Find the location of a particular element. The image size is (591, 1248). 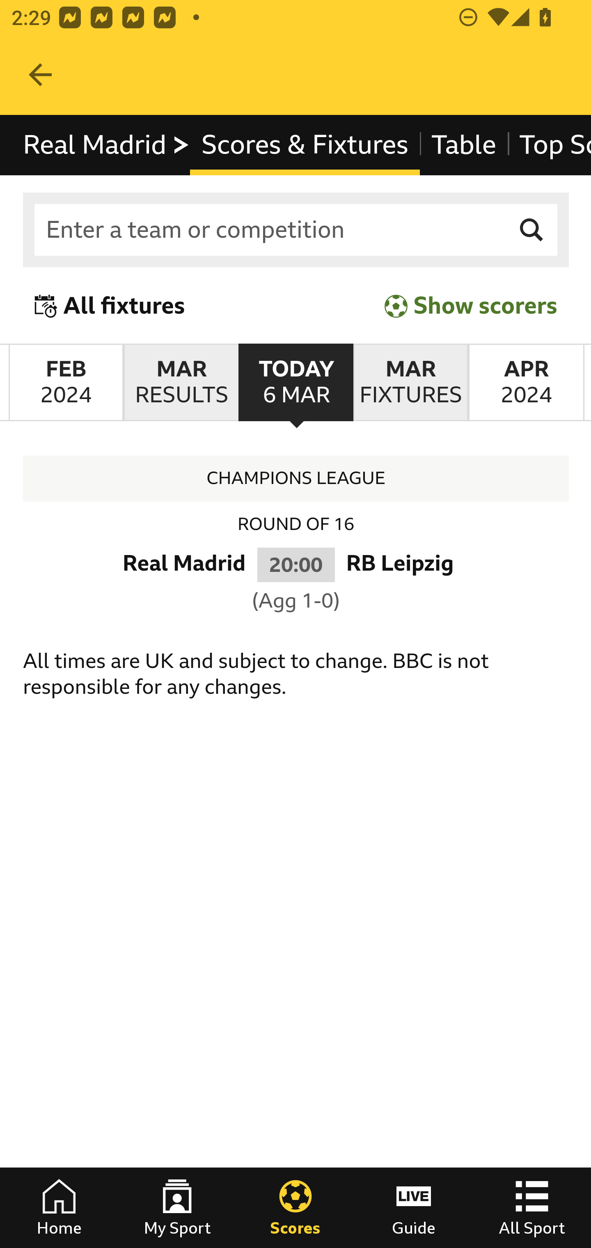

Scores & Fixtures is located at coordinates (305, 145).